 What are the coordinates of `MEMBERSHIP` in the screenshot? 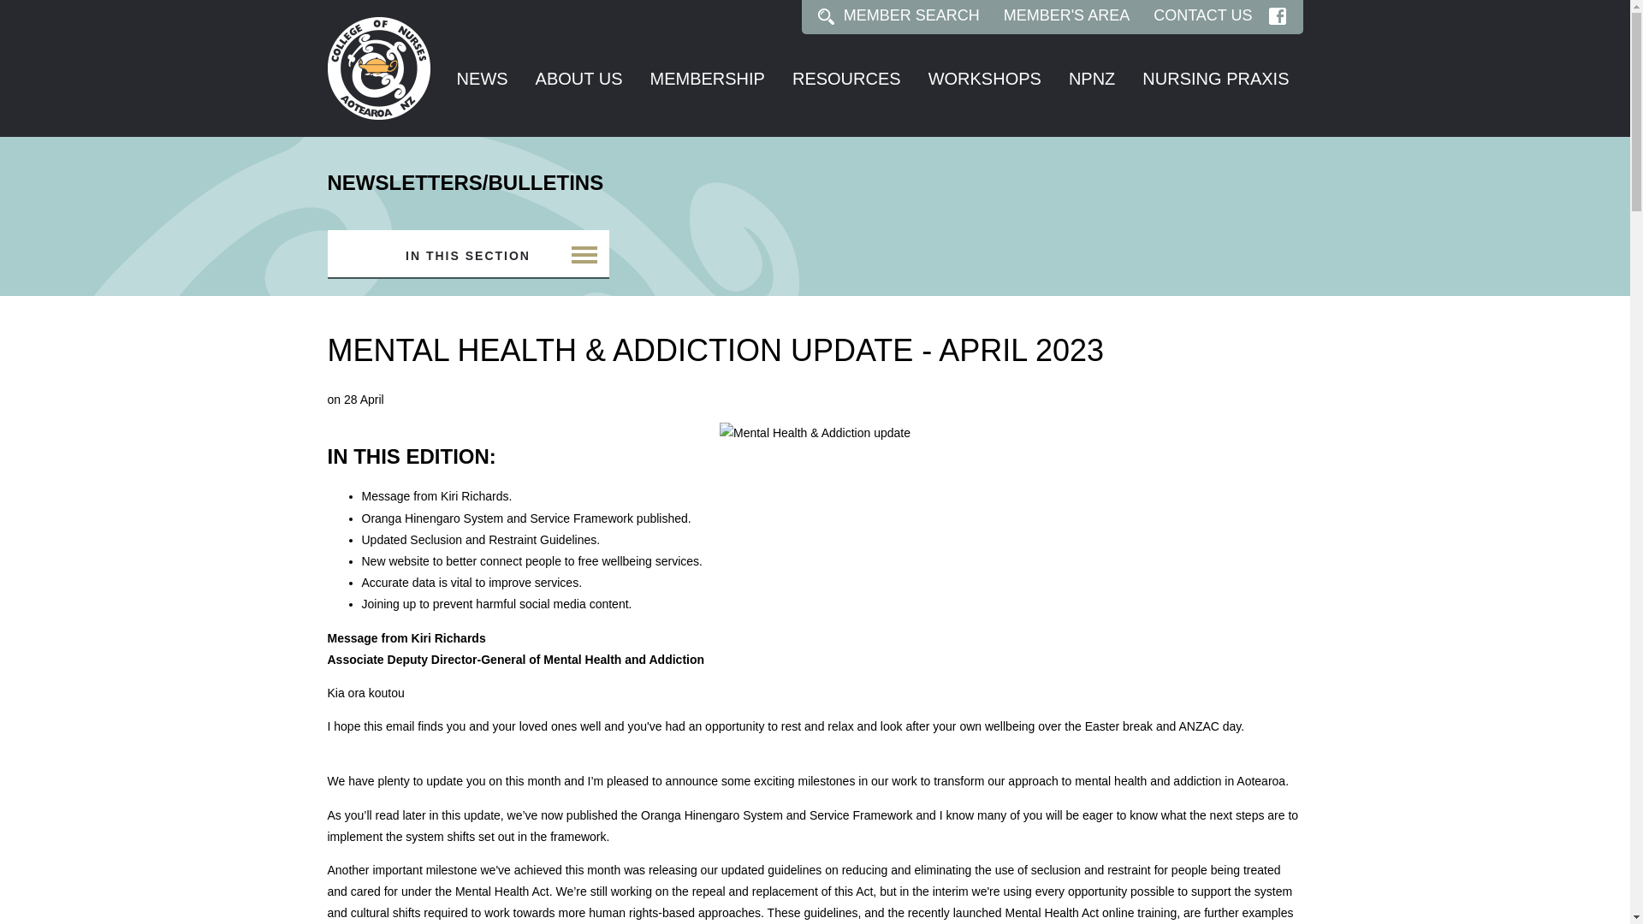 It's located at (706, 80).